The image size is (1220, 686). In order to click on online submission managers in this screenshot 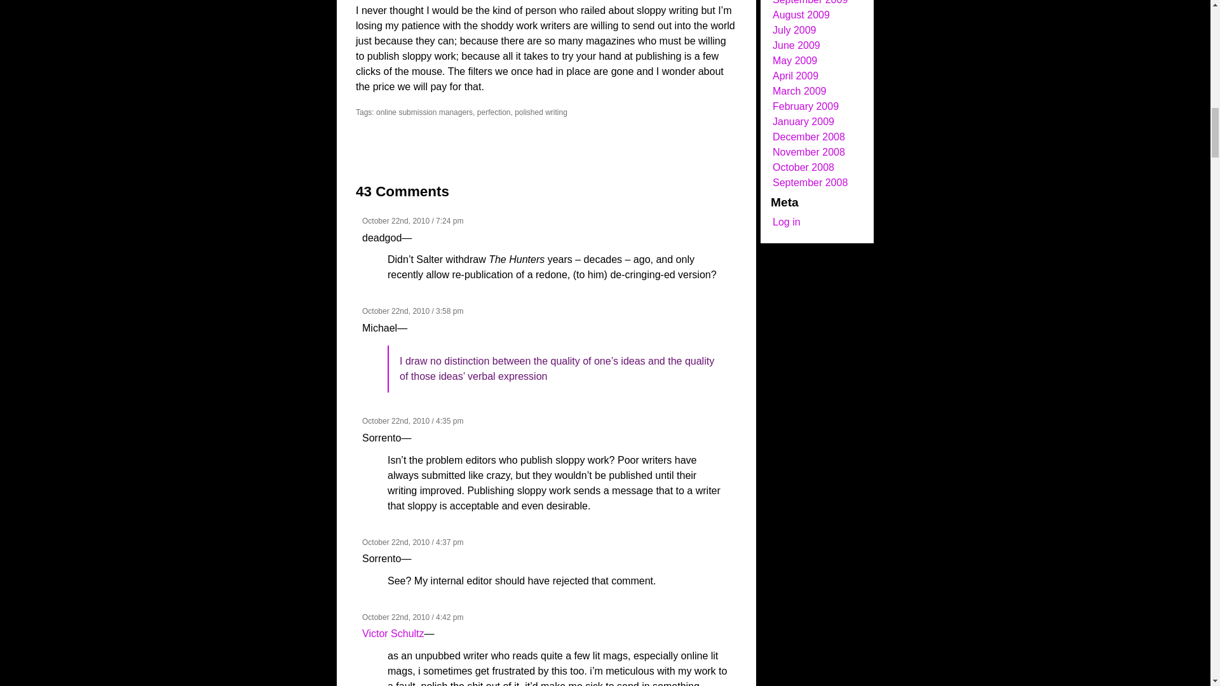, I will do `click(424, 112)`.